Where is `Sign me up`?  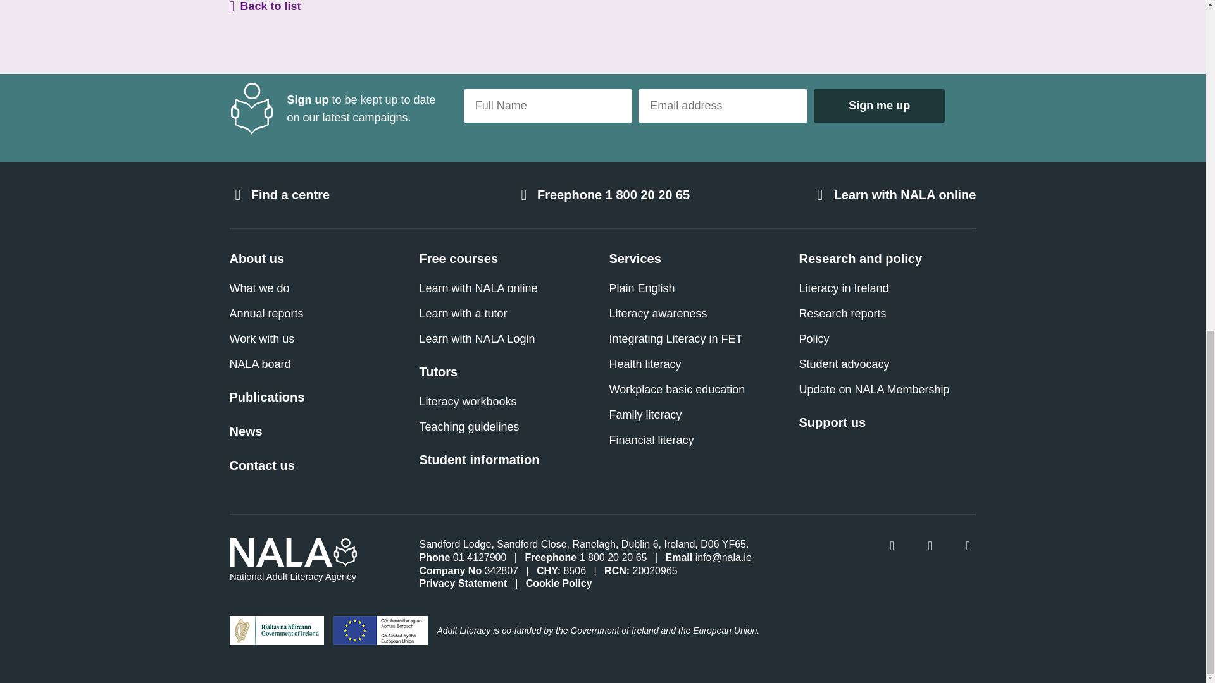
Sign me up is located at coordinates (880, 106).